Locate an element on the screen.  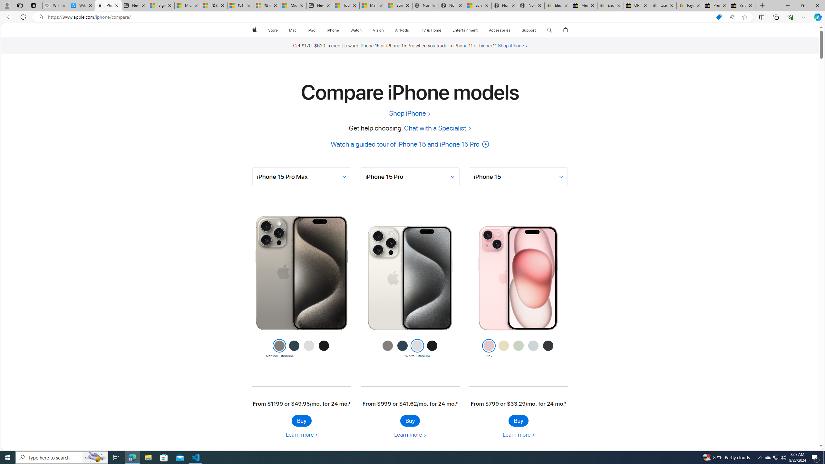
Class: globalnav-submenu-trigger-item is located at coordinates (538, 30).